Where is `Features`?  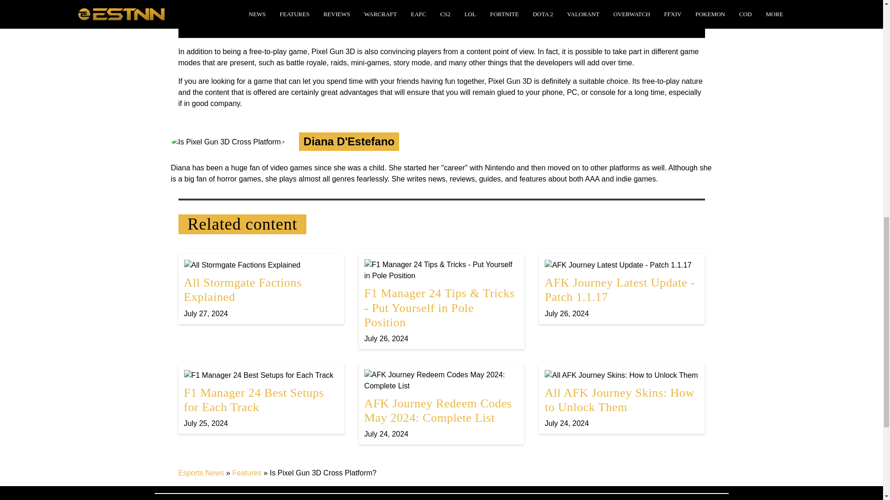
Features is located at coordinates (201, 473).